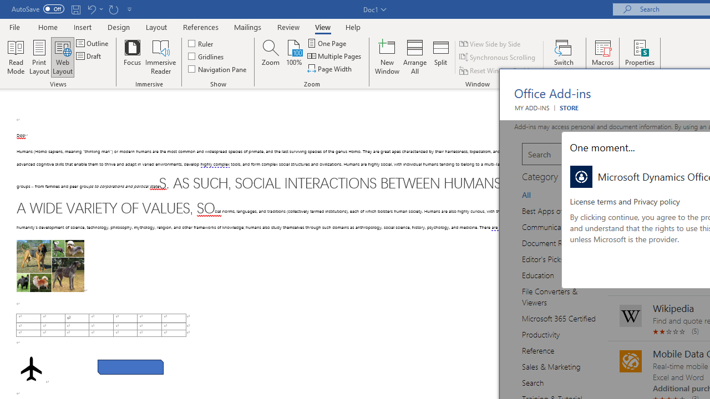 This screenshot has width=710, height=399. Describe the element at coordinates (531, 108) in the screenshot. I see `MY ADD-INS` at that location.